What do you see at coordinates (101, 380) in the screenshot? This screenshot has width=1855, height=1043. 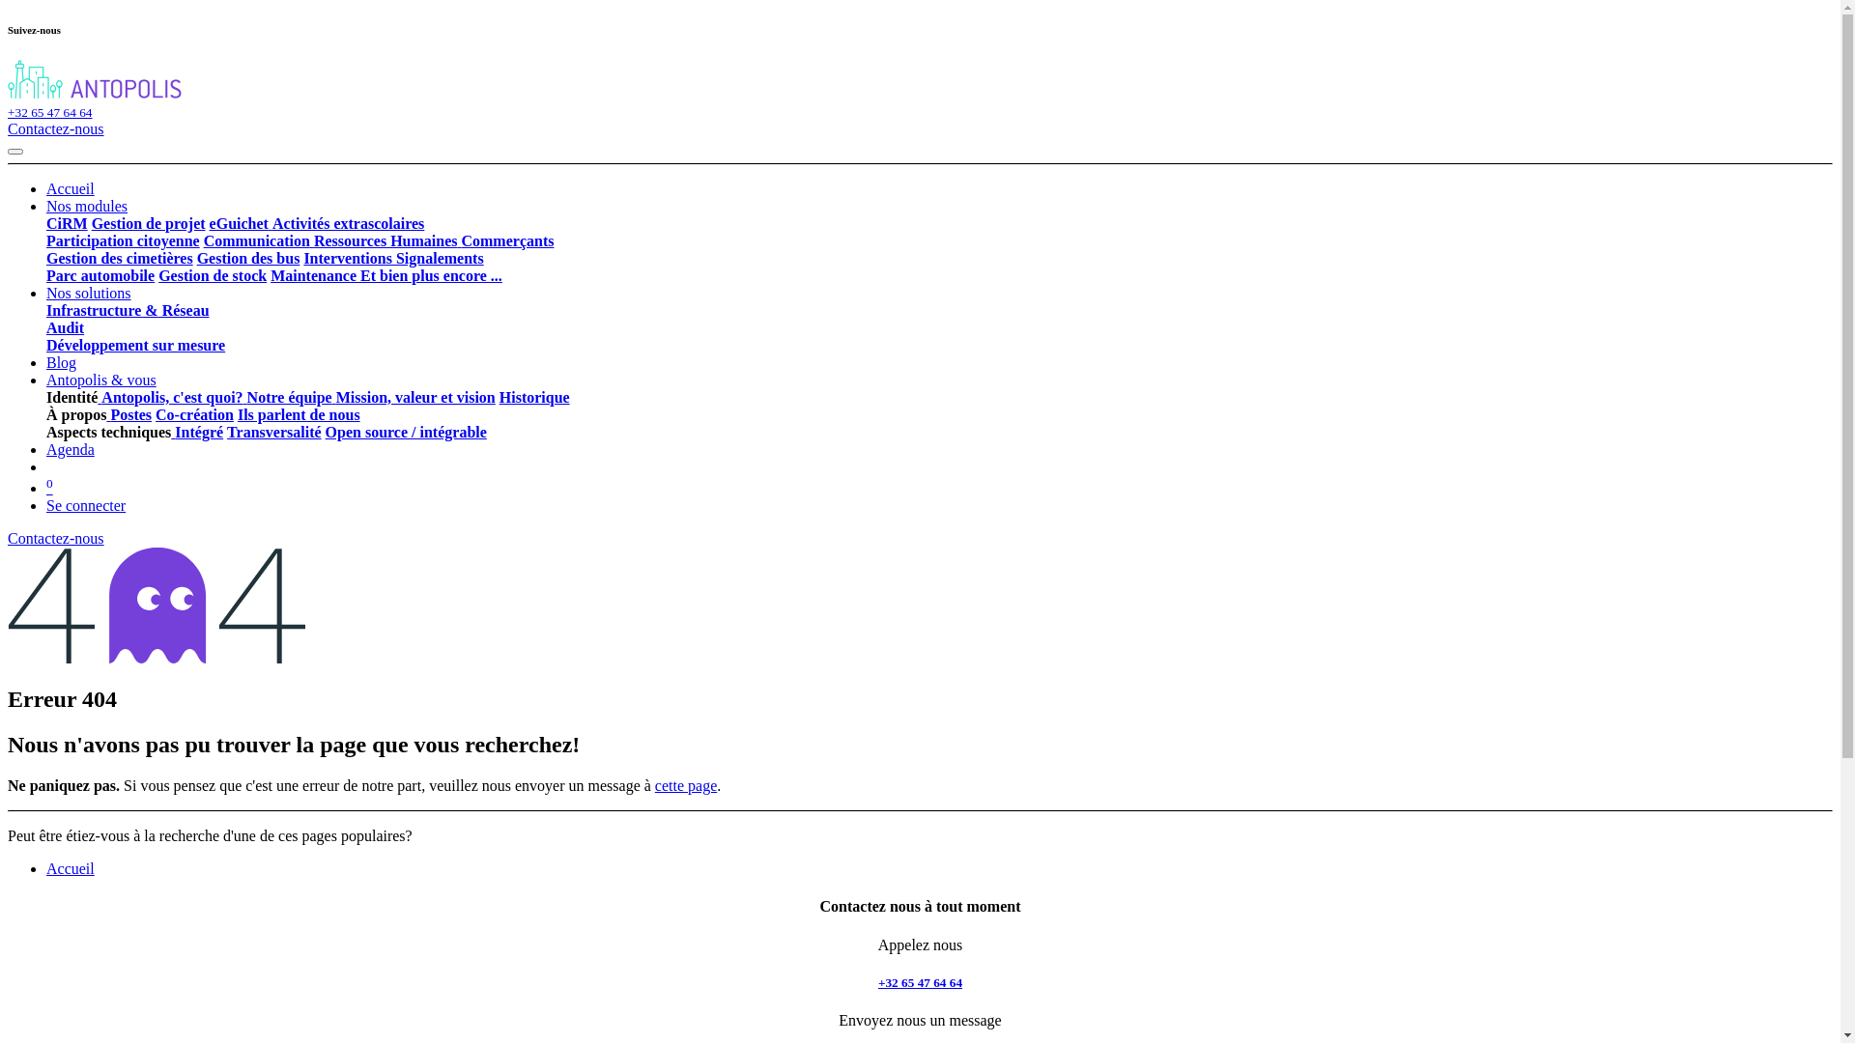 I see `Antopolis & vous` at bounding box center [101, 380].